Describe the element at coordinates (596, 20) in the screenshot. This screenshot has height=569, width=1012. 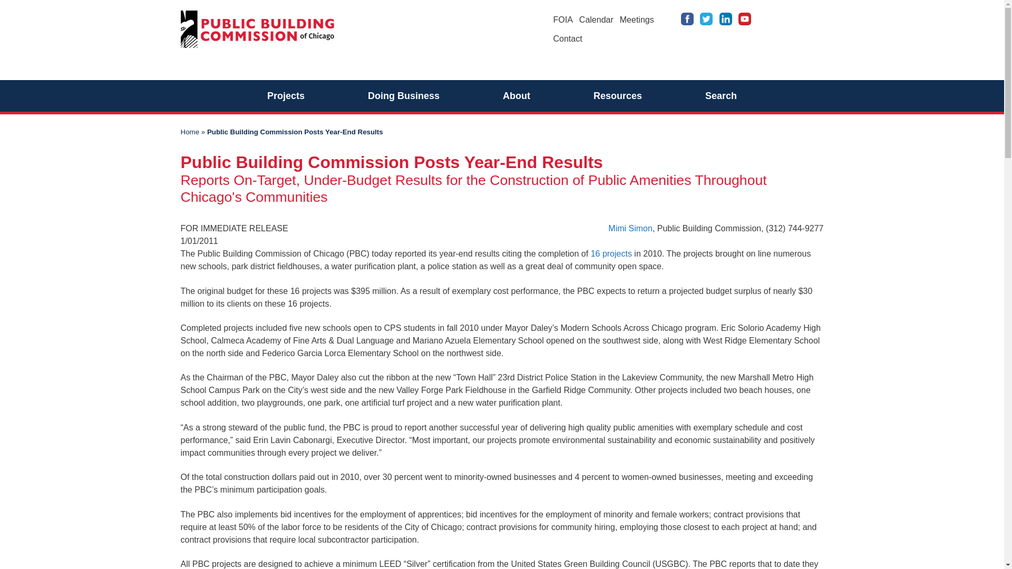
I see `Calendar` at that location.